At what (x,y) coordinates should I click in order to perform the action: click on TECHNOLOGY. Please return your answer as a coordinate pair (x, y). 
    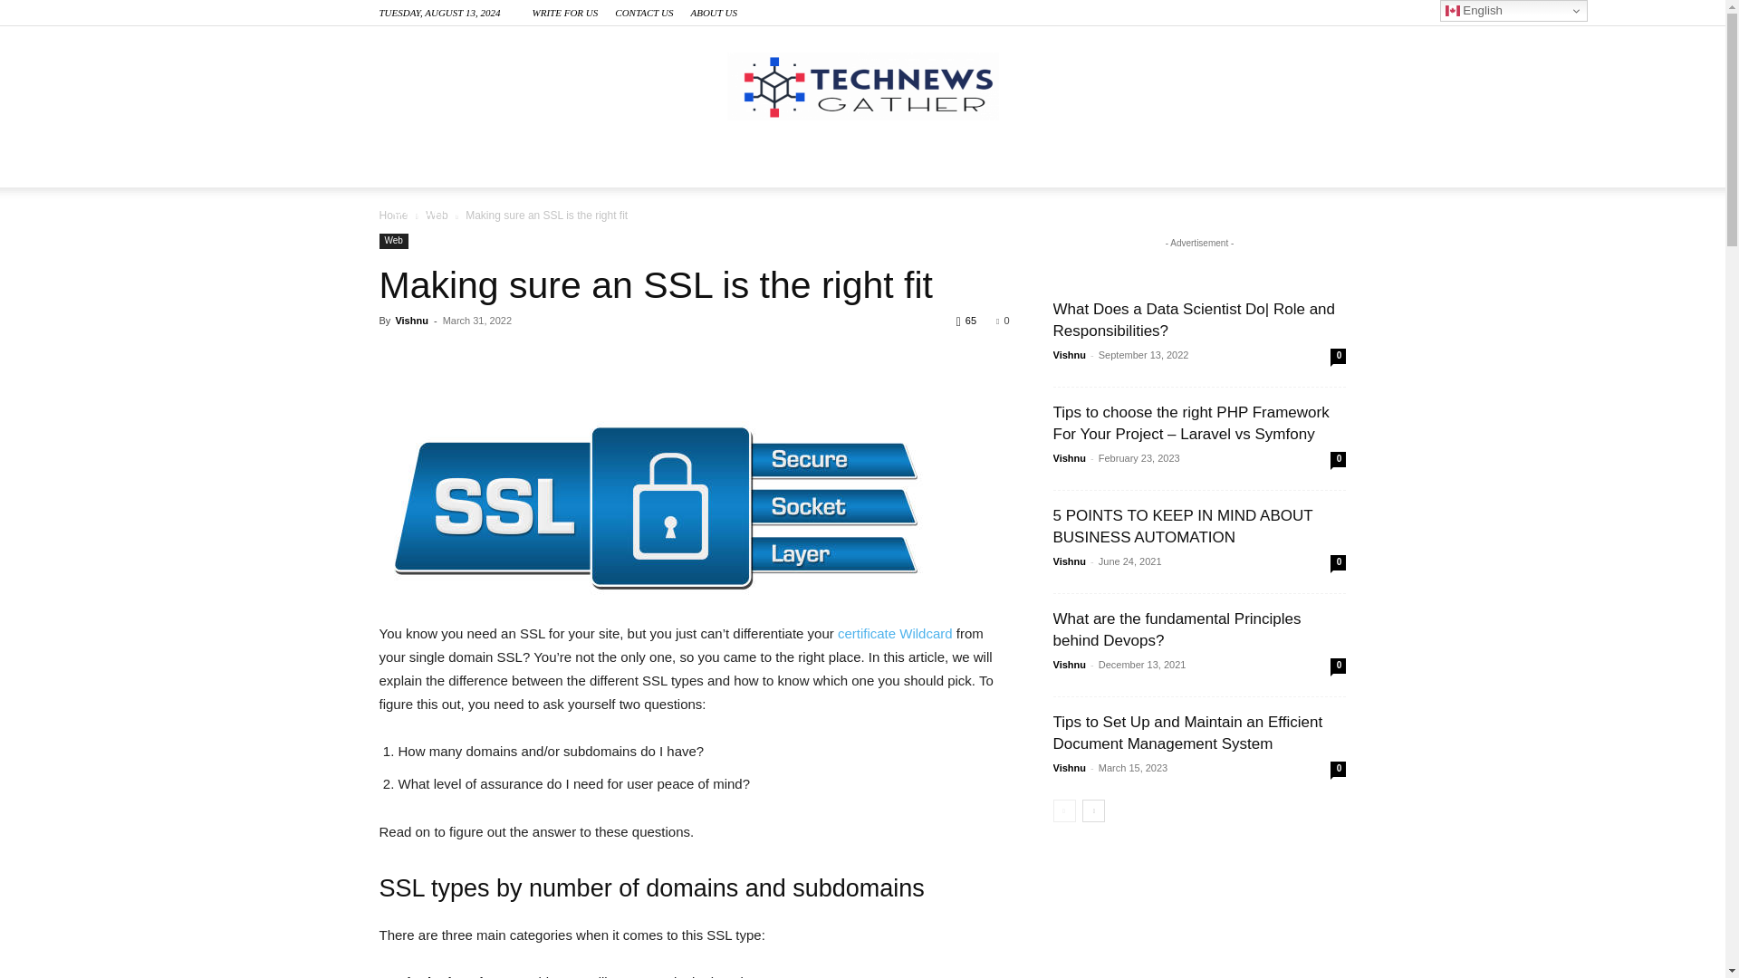
    Looking at the image, I should click on (460, 165).